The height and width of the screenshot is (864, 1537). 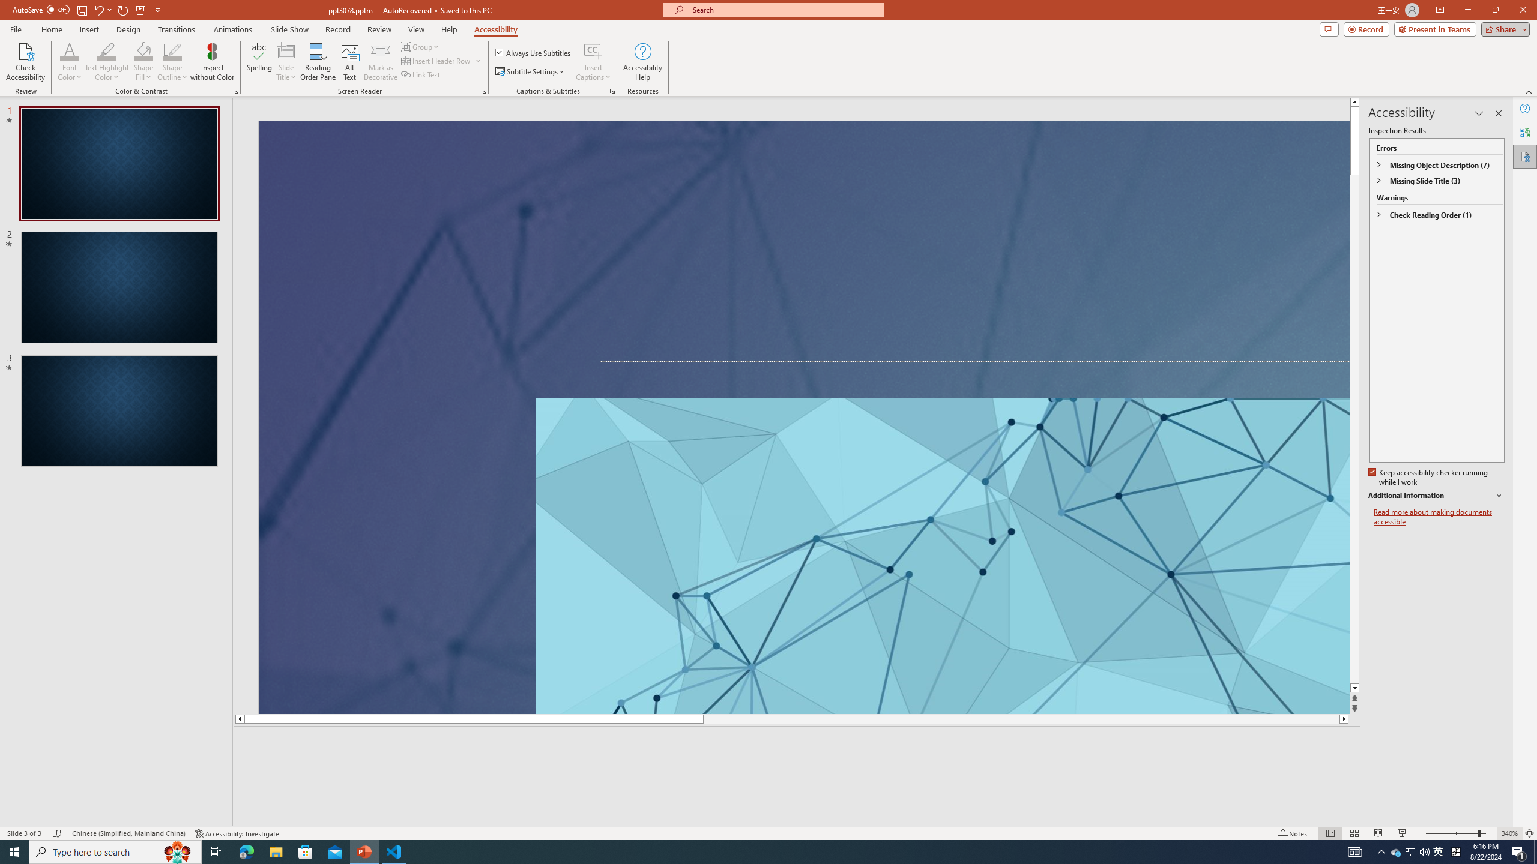 I want to click on Subtitle Settings, so click(x=531, y=72).